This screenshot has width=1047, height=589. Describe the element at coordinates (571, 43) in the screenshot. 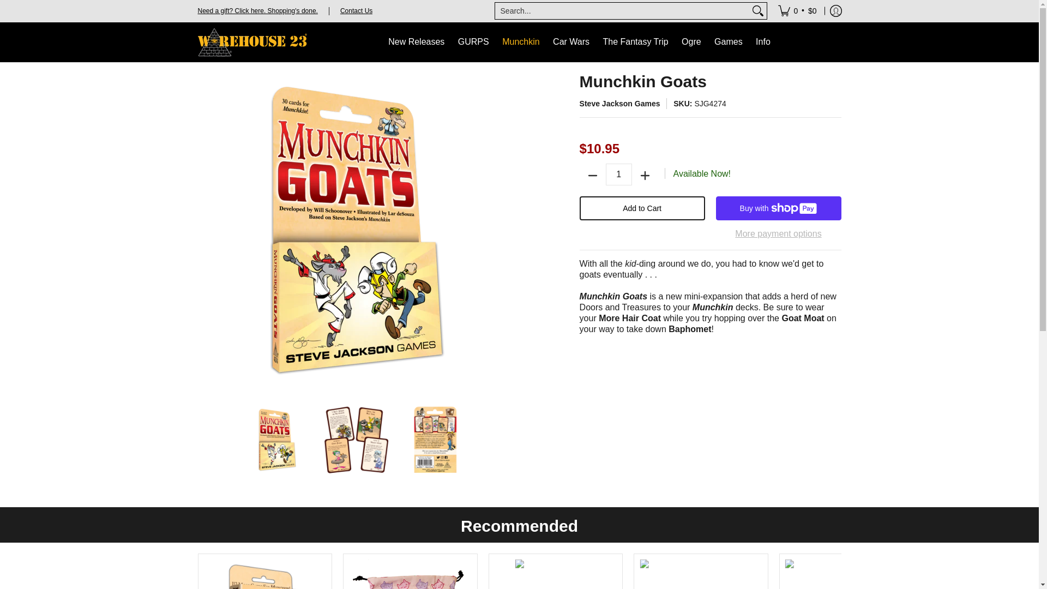

I see `Car Wars` at that location.